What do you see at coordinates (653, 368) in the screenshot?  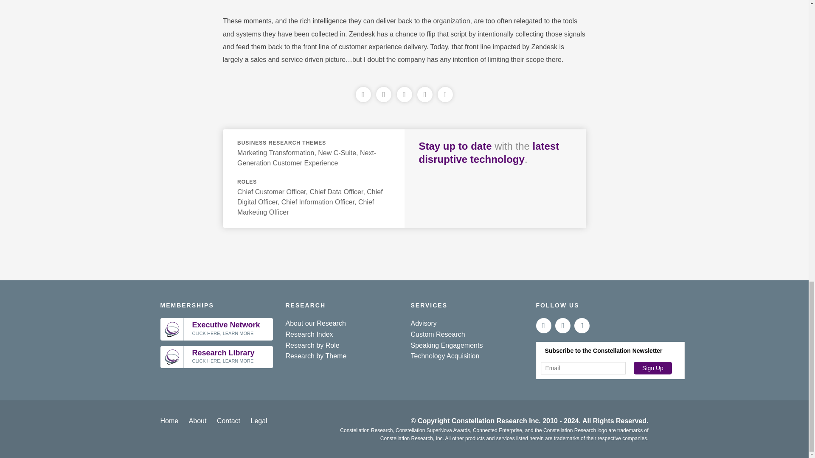 I see `Sign Up` at bounding box center [653, 368].